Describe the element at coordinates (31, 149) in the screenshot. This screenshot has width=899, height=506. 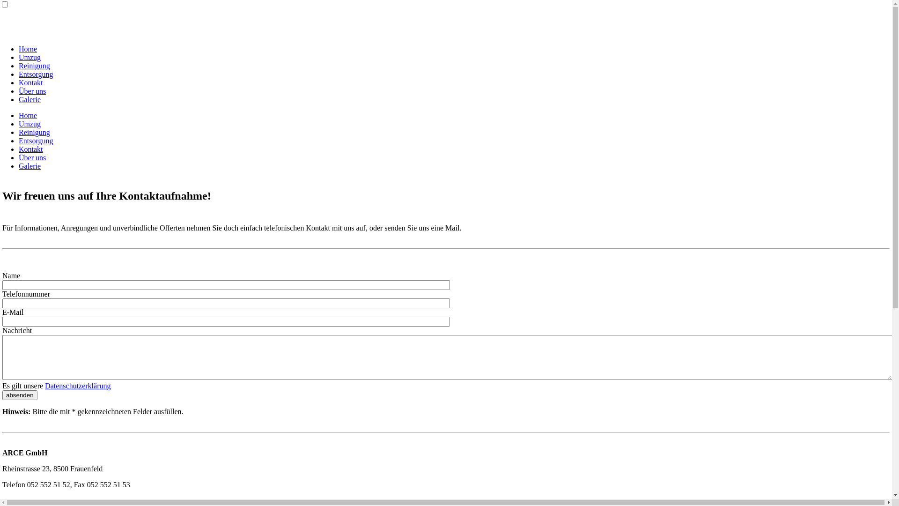
I see `Kontakt` at that location.